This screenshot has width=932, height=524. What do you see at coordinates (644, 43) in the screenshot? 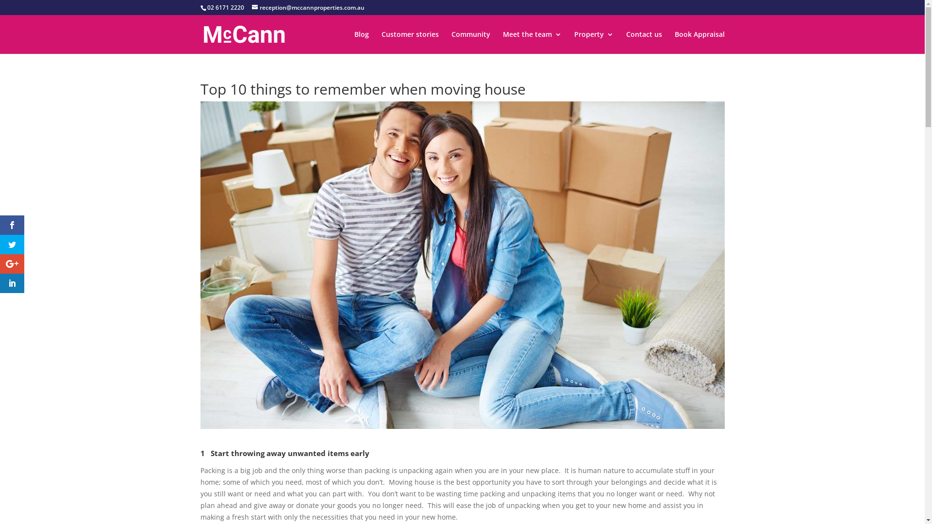
I see `Contact us` at bounding box center [644, 43].